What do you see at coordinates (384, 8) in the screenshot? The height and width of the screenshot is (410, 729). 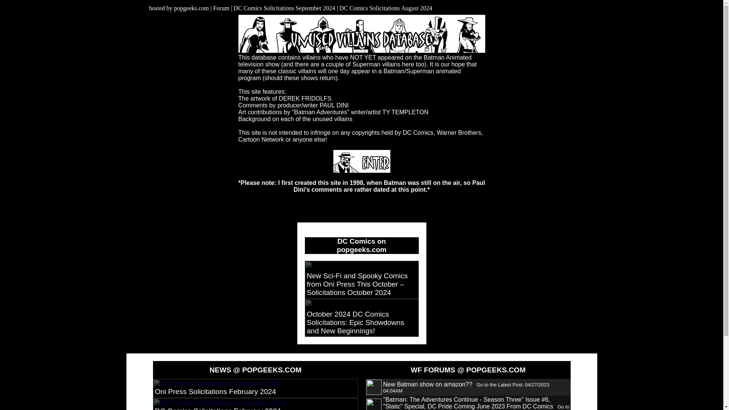 I see `DC Comics Solicitations August 2024` at bounding box center [384, 8].